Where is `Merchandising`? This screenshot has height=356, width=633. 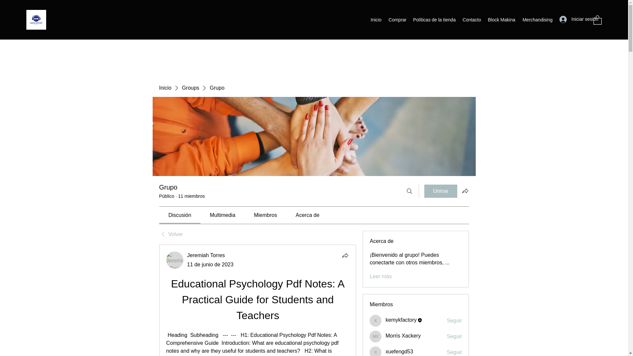
Merchandising is located at coordinates (537, 20).